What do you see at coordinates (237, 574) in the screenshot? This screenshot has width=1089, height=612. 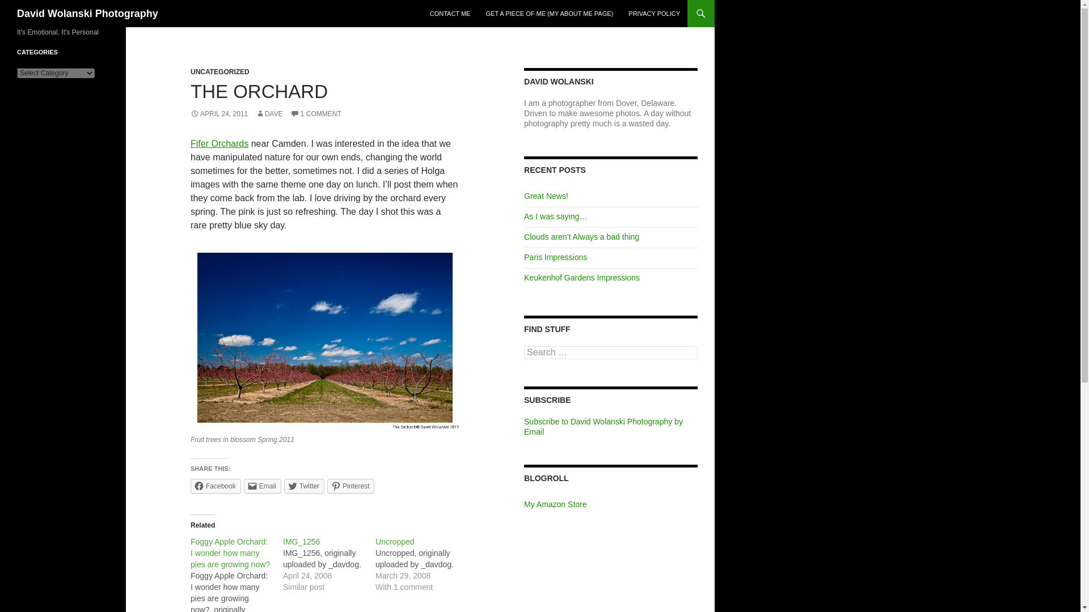 I see `Foggy Apple Orchard: I wonder how many pies are growing now?` at bounding box center [237, 574].